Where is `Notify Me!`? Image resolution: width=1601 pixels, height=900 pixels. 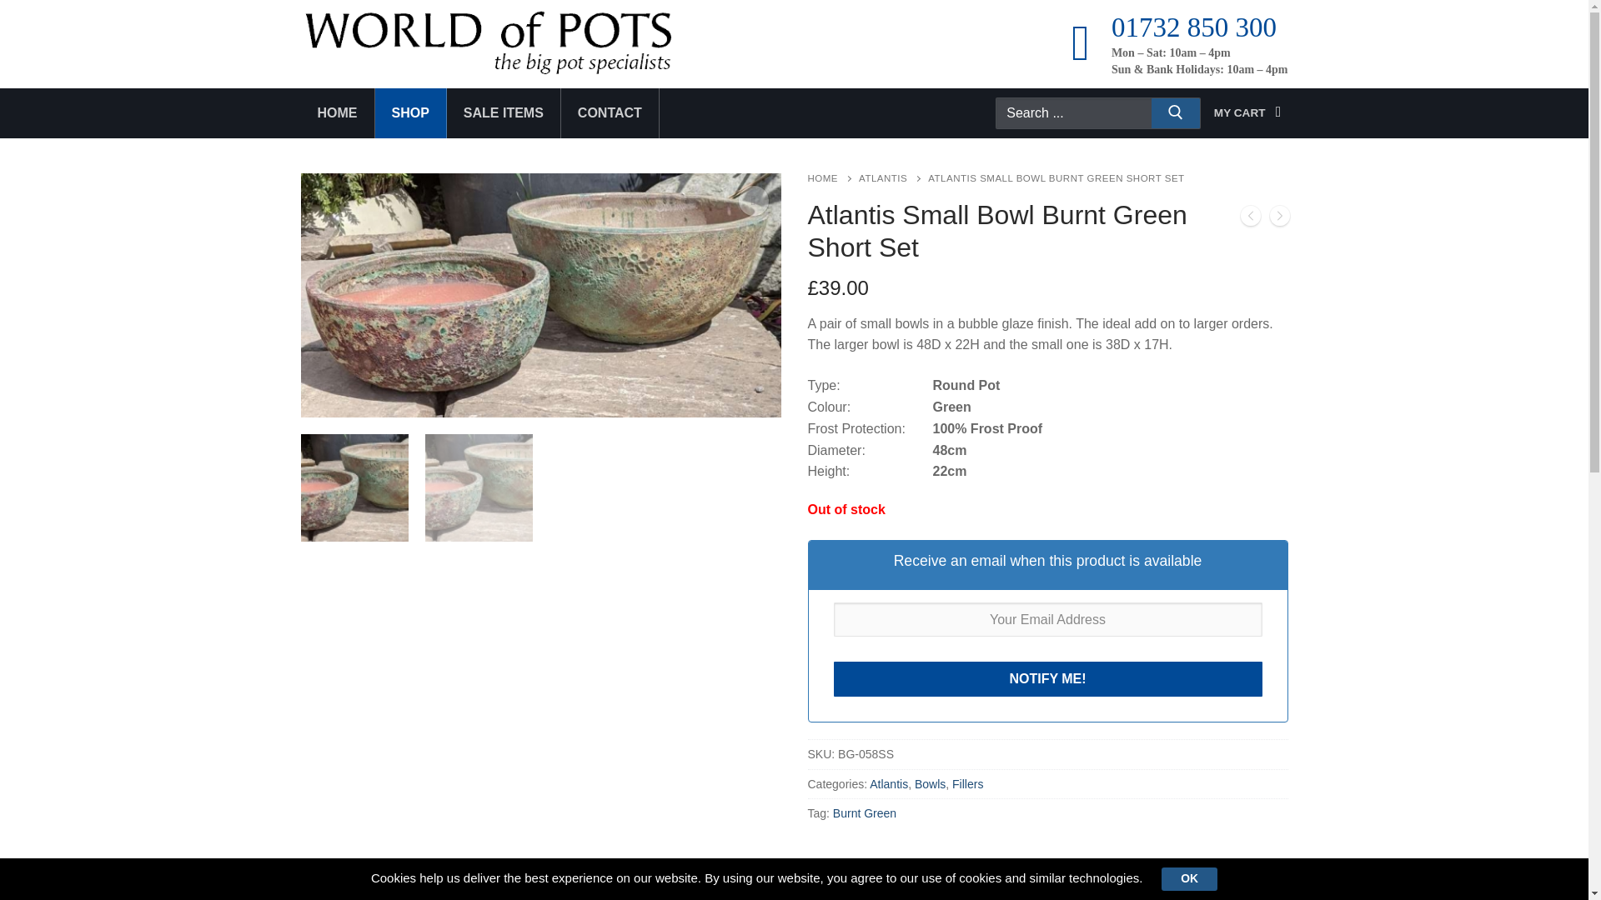
Notify Me! is located at coordinates (1048, 678).